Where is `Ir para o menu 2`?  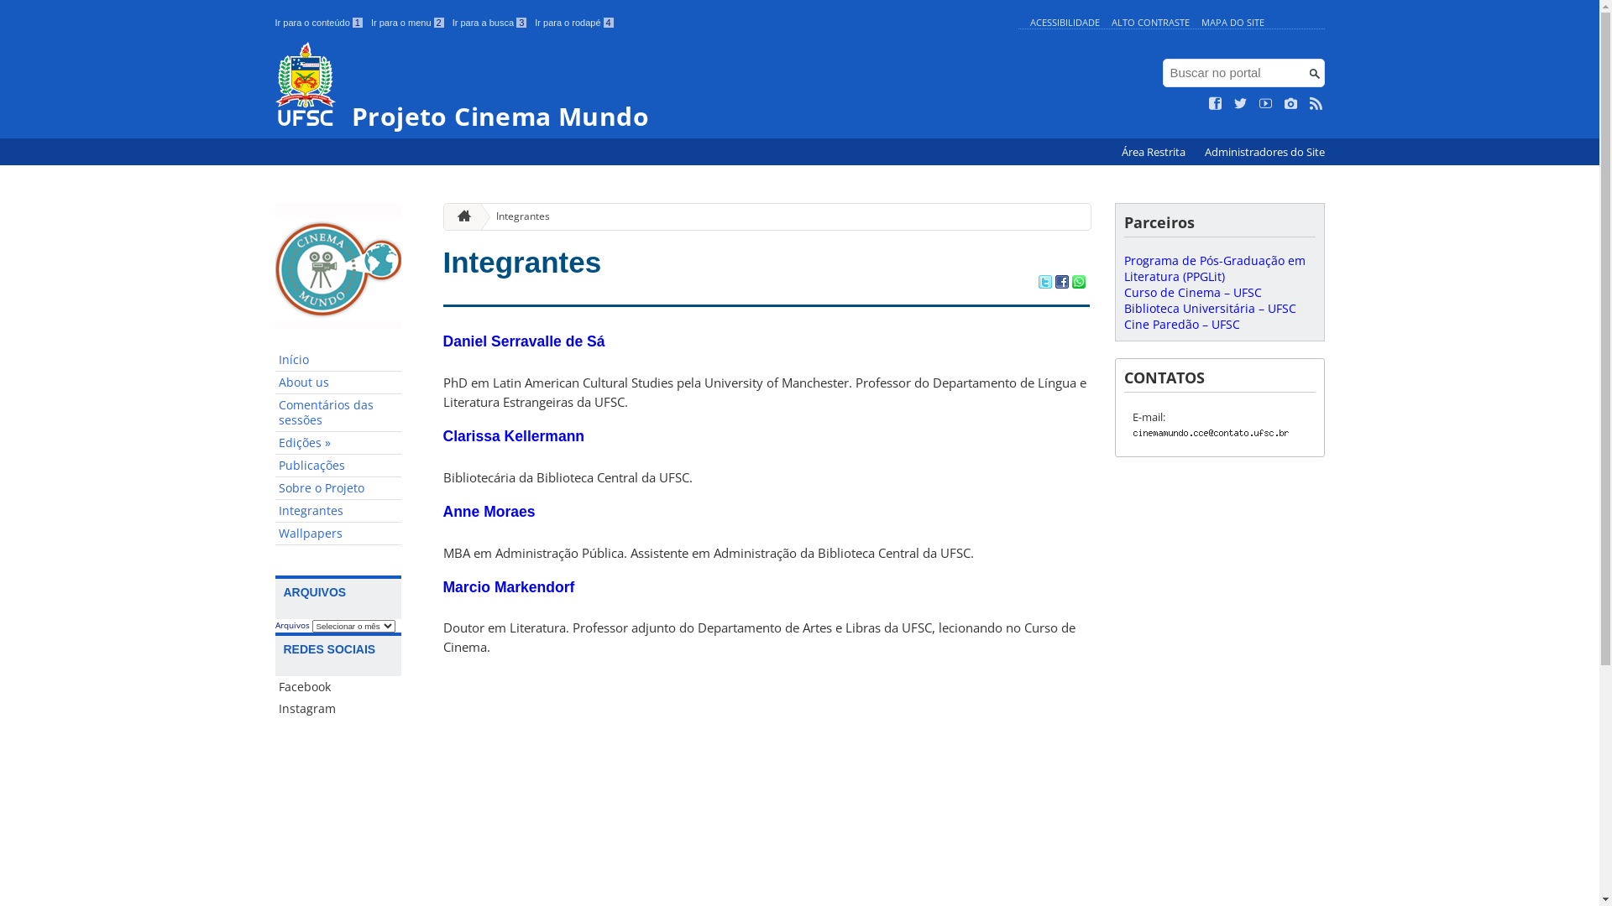
Ir para o menu 2 is located at coordinates (408, 23).